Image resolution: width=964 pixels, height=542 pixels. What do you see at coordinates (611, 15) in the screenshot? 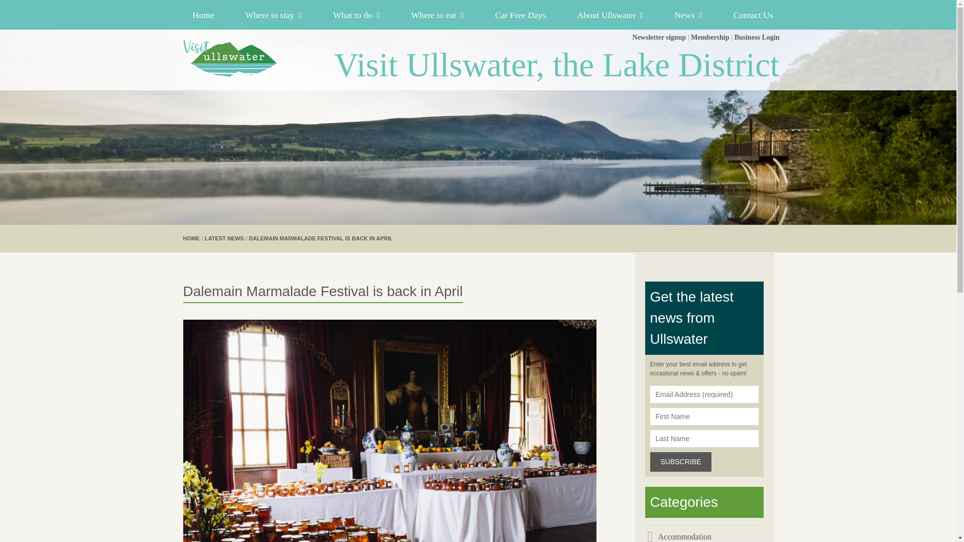
I see `About Ullswater` at bounding box center [611, 15].